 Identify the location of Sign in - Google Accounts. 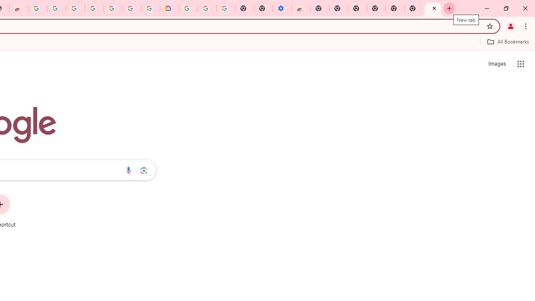
(188, 8).